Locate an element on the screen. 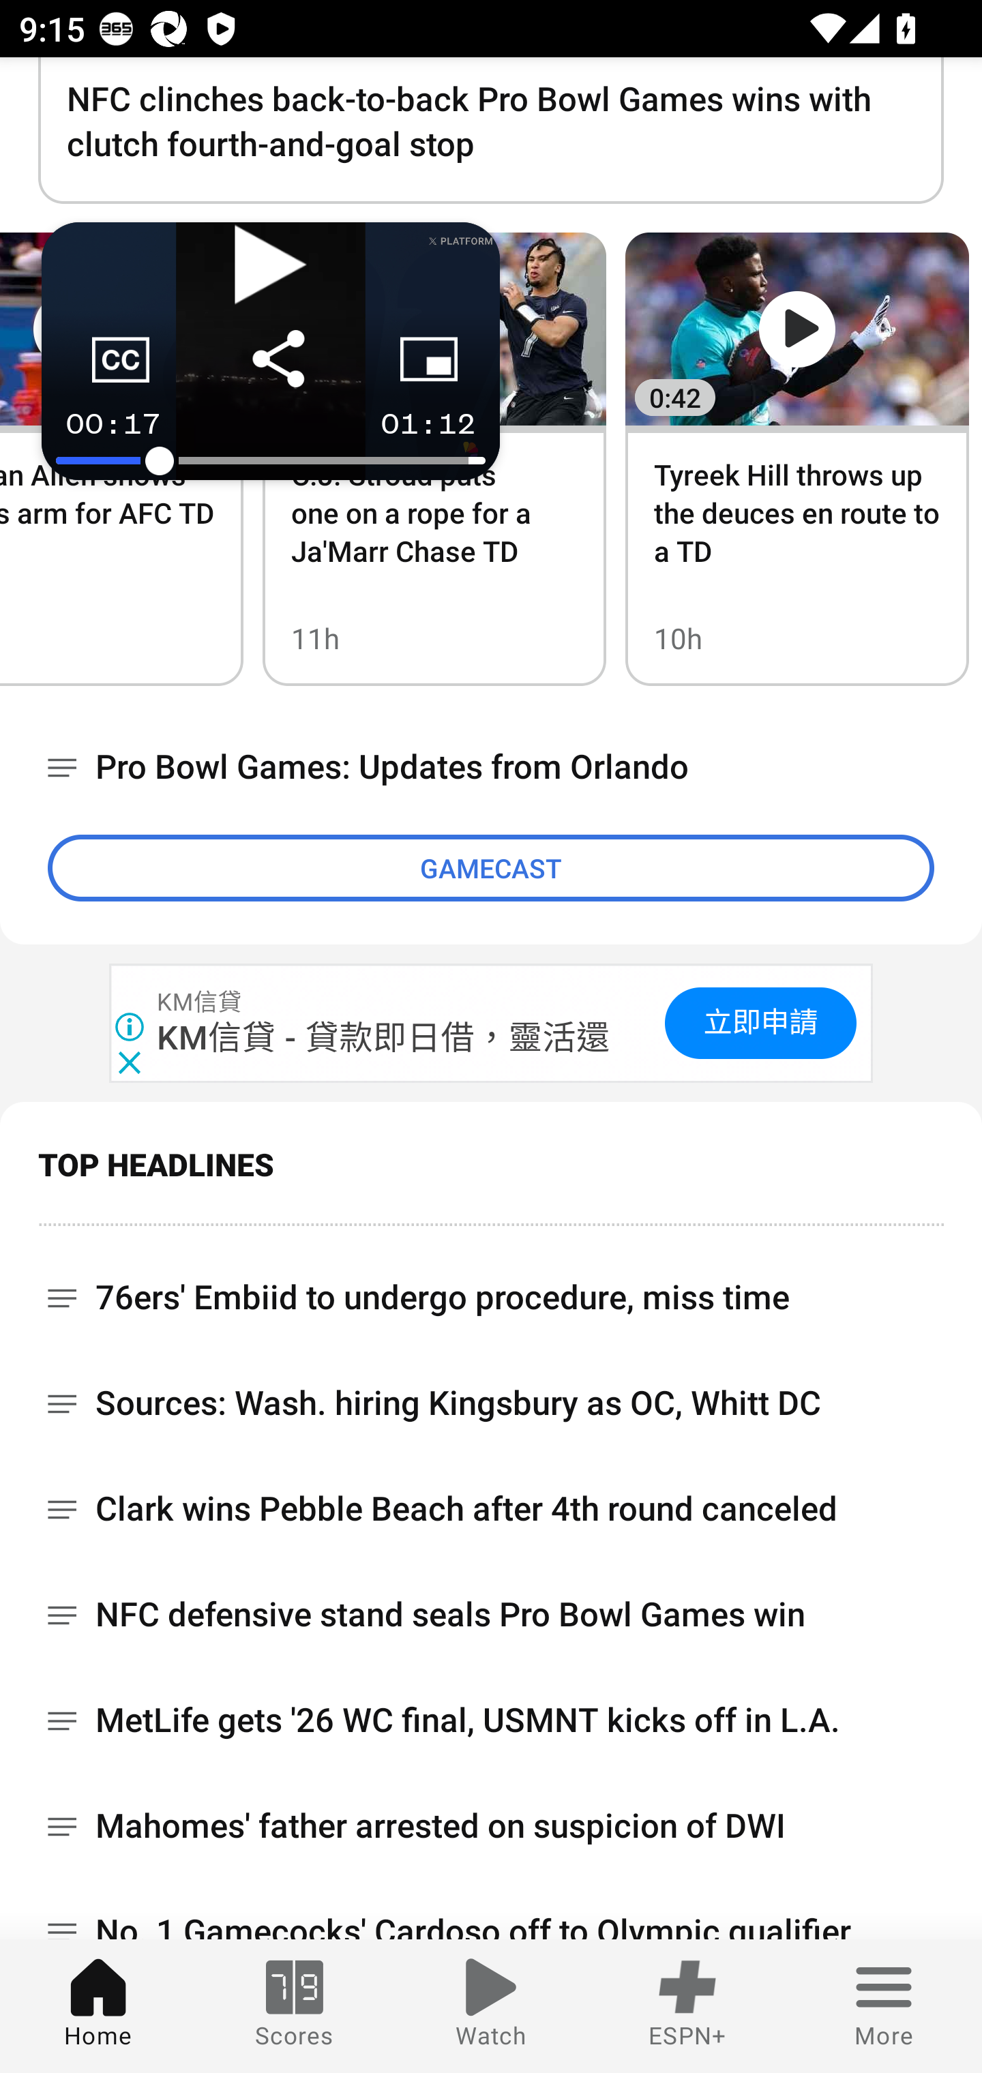  KM信貸 - 貸款即日借，靈活還 is located at coordinates (385, 1037).